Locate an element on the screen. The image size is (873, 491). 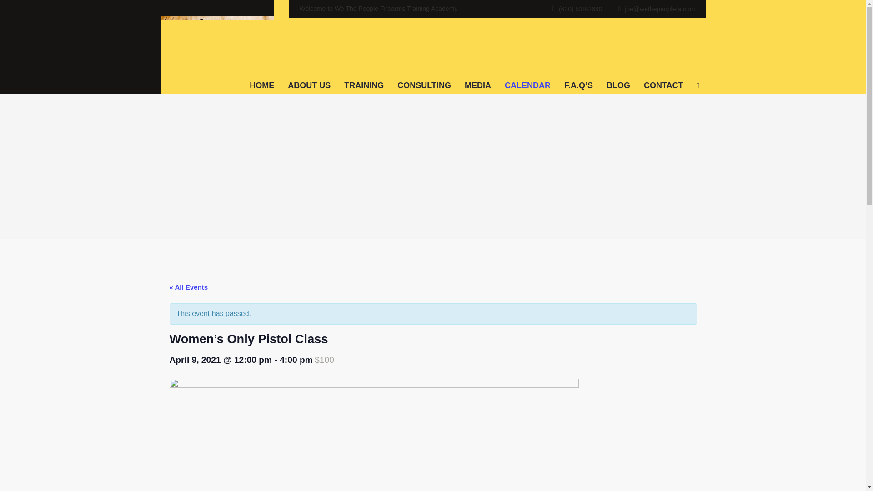
HOME is located at coordinates (262, 77).